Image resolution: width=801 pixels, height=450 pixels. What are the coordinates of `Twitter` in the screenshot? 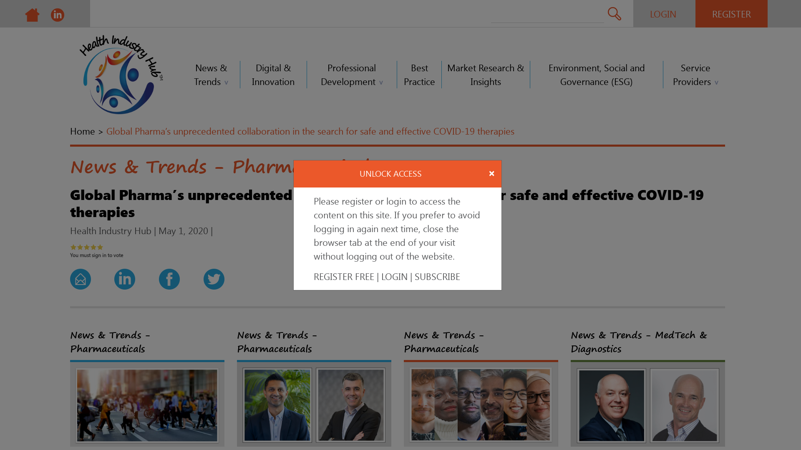 It's located at (214, 277).